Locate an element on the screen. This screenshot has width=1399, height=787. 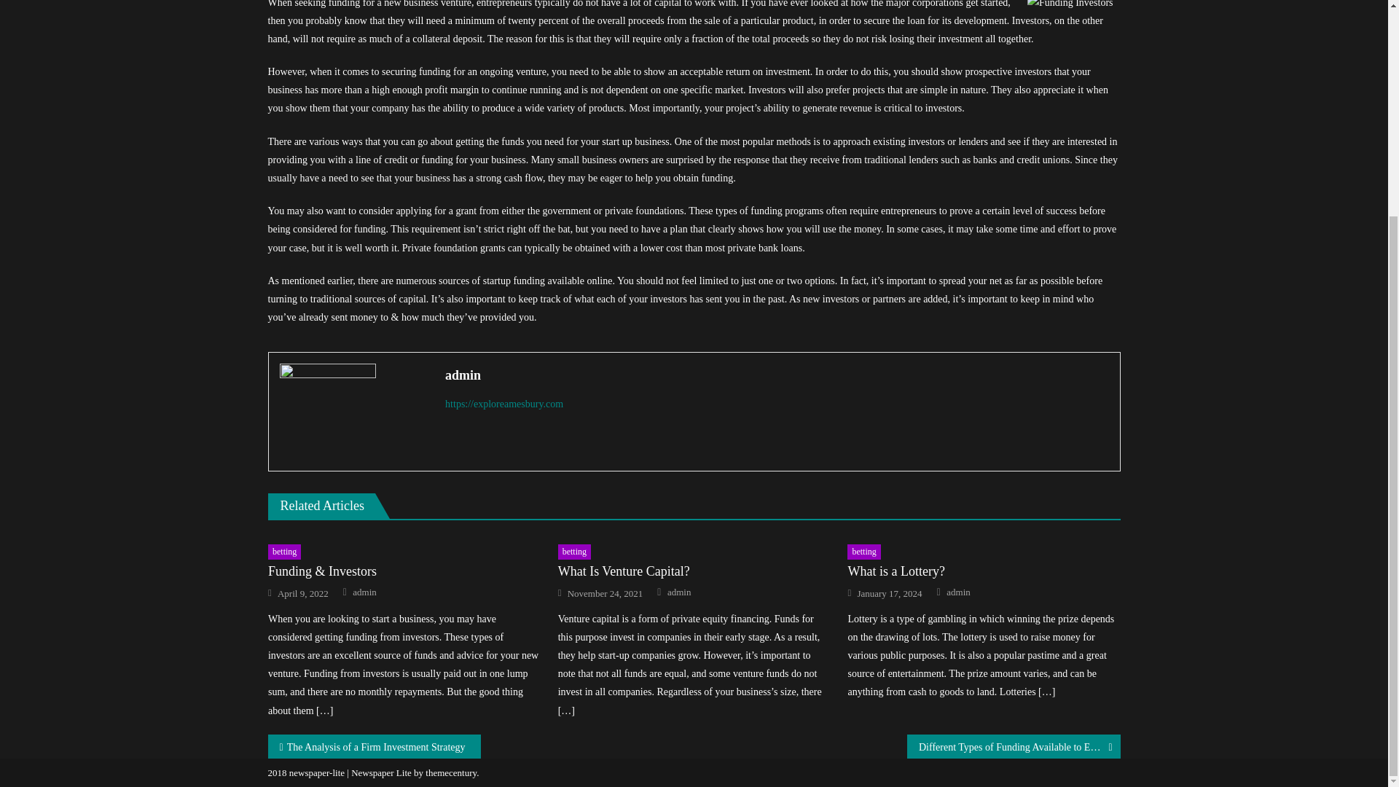
betting is located at coordinates (284, 552).